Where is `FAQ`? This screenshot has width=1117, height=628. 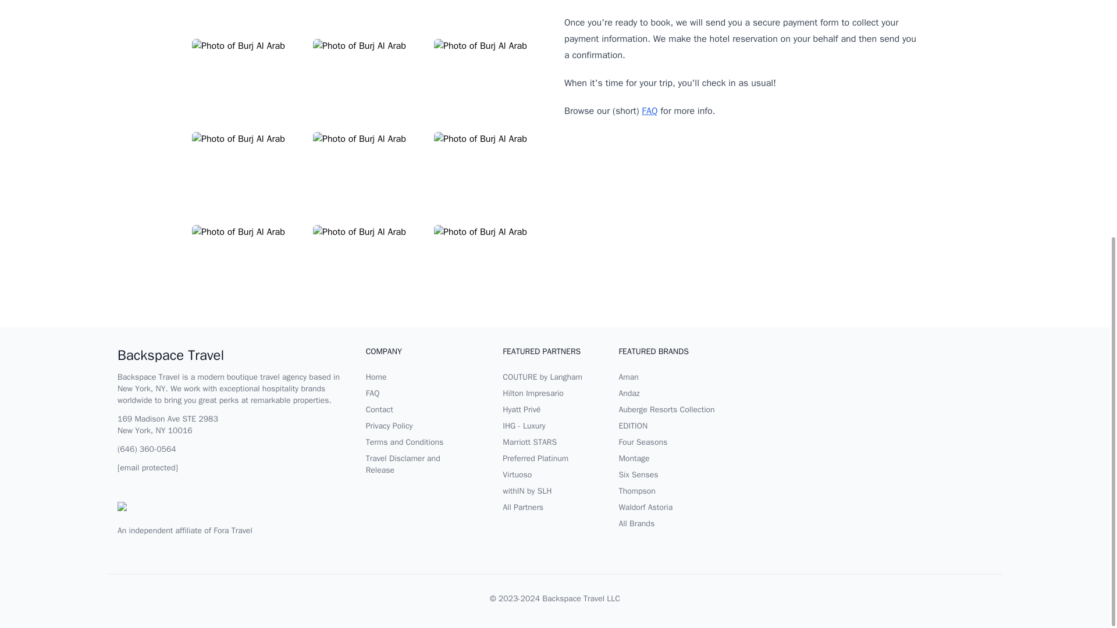
FAQ is located at coordinates (372, 393).